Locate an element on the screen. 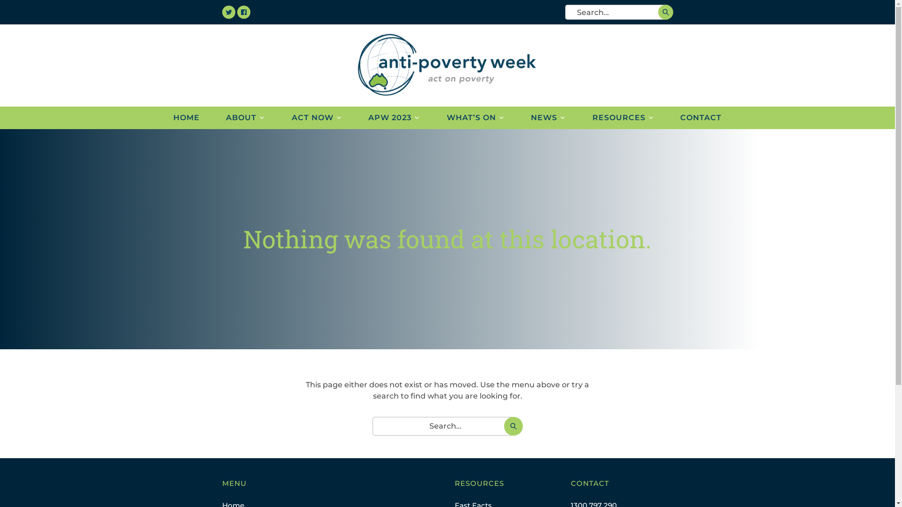 The image size is (902, 507). NEWS is located at coordinates (548, 118).